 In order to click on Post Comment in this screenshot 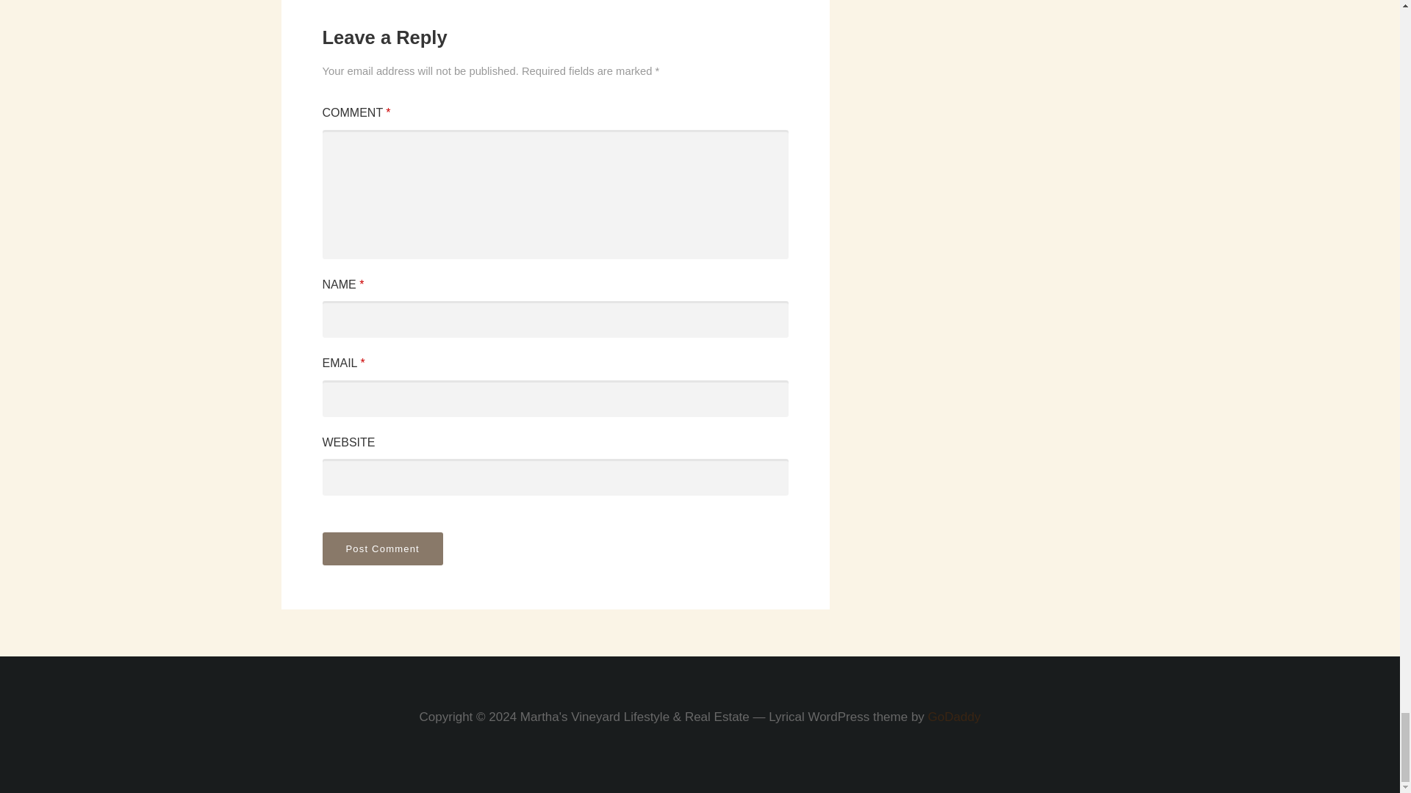, I will do `click(382, 548)`.